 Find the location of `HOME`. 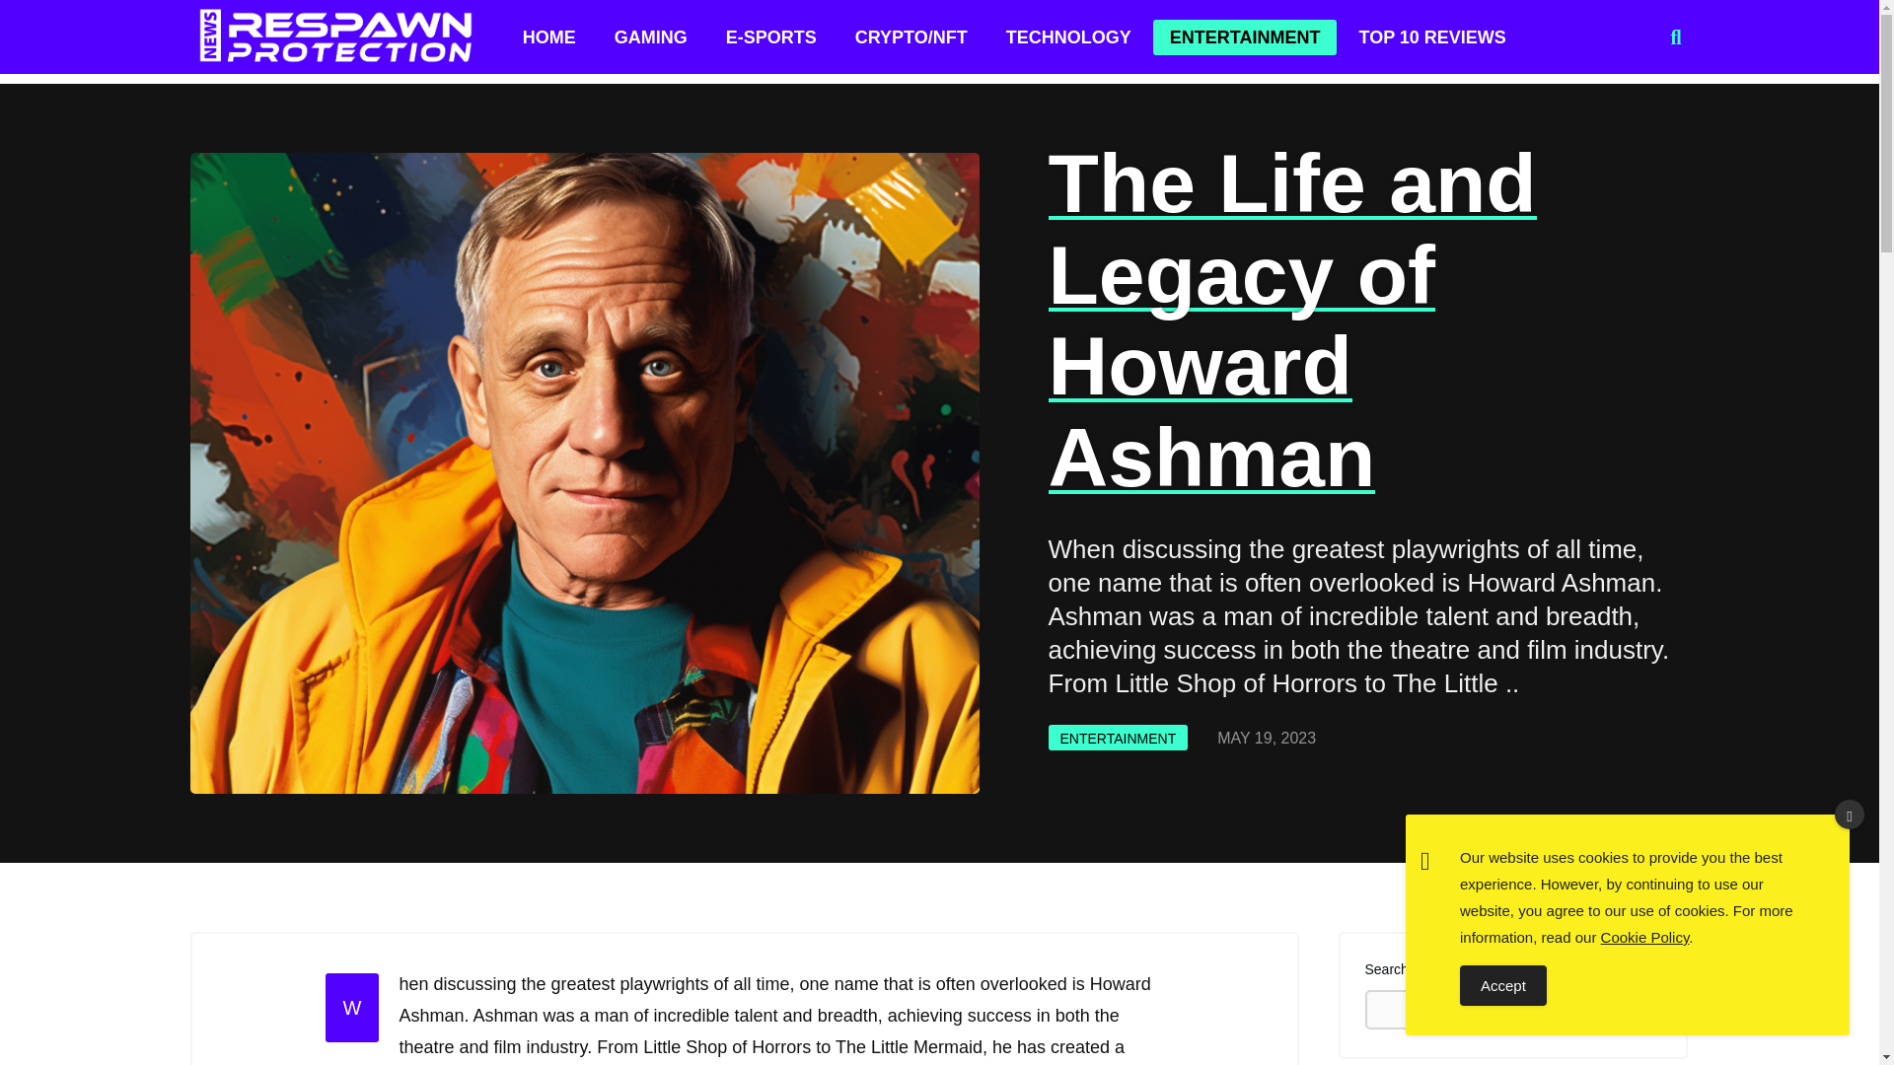

HOME is located at coordinates (548, 37).